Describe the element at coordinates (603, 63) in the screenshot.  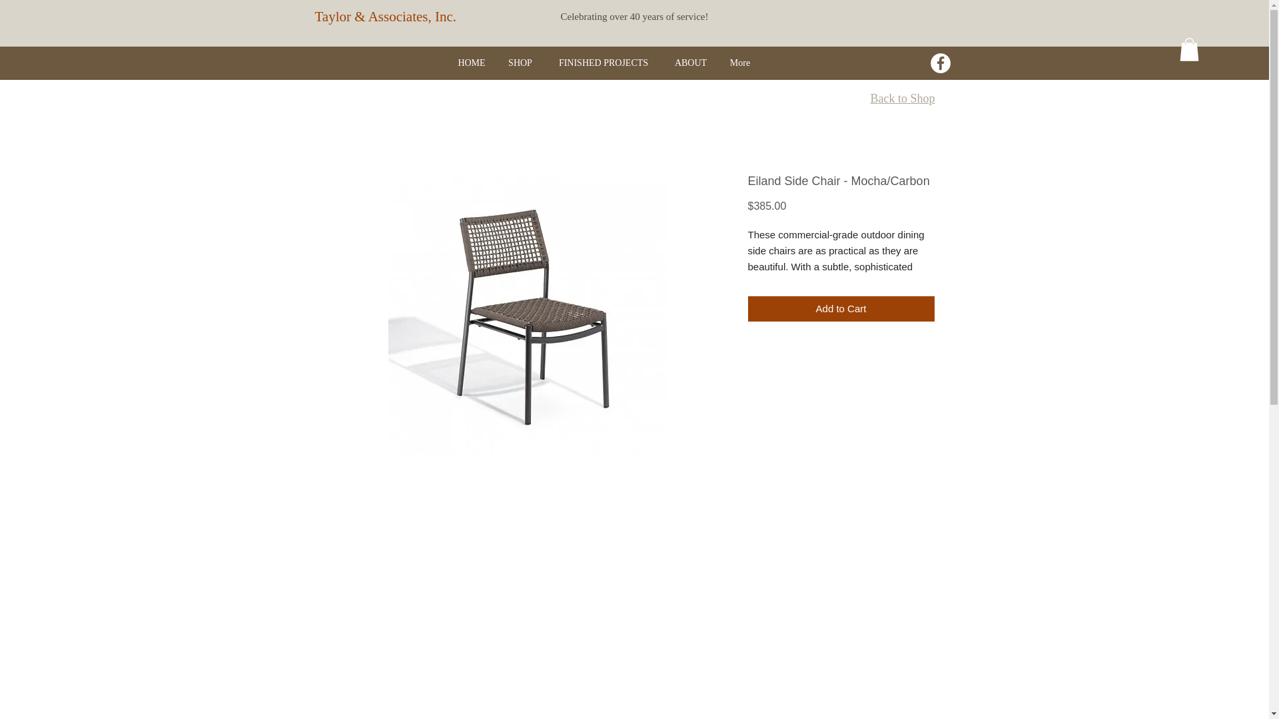
I see `FINISHED PROJECTS` at that location.